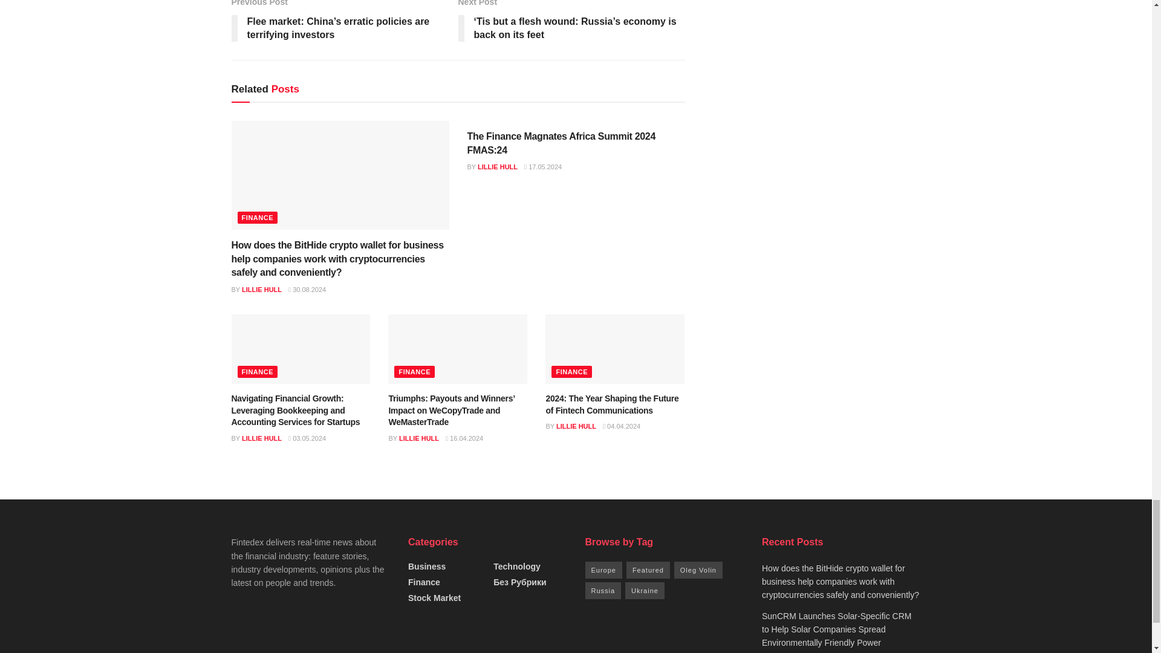 This screenshot has height=653, width=1161. What do you see at coordinates (543, 167) in the screenshot?
I see `17.05.2024` at bounding box center [543, 167].